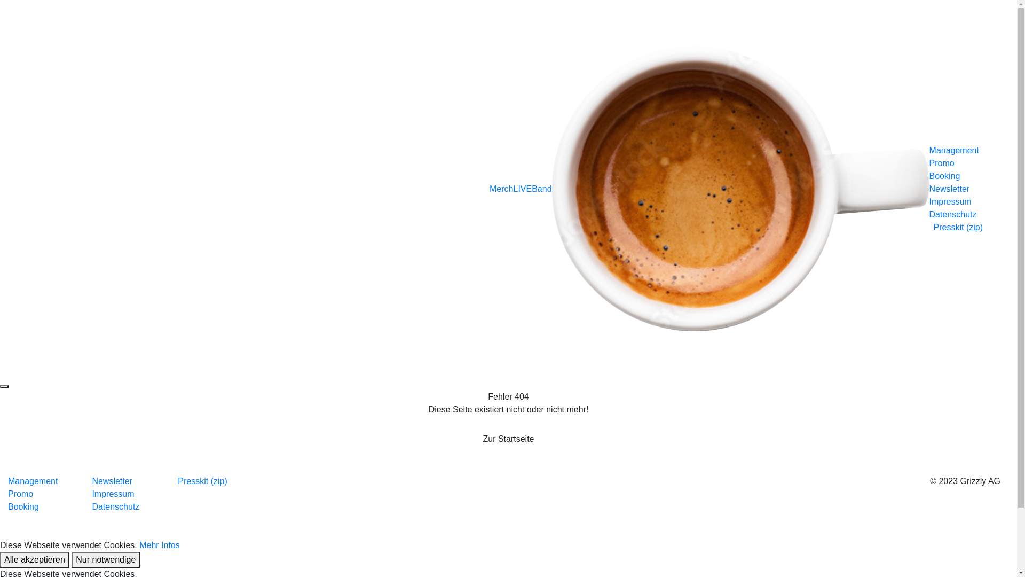  What do you see at coordinates (956, 151) in the screenshot?
I see `Management` at bounding box center [956, 151].